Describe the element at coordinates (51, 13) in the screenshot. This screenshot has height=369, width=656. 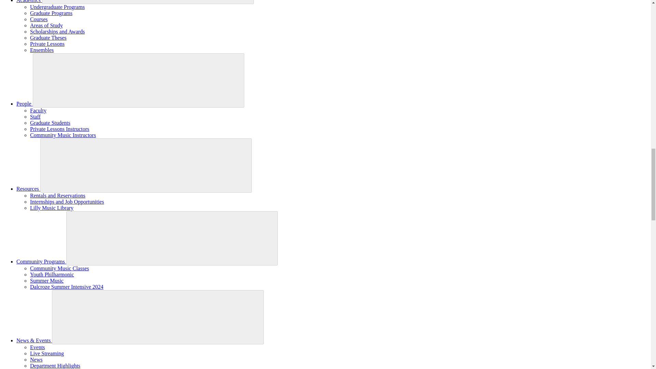
I see `Graduate Programs` at that location.